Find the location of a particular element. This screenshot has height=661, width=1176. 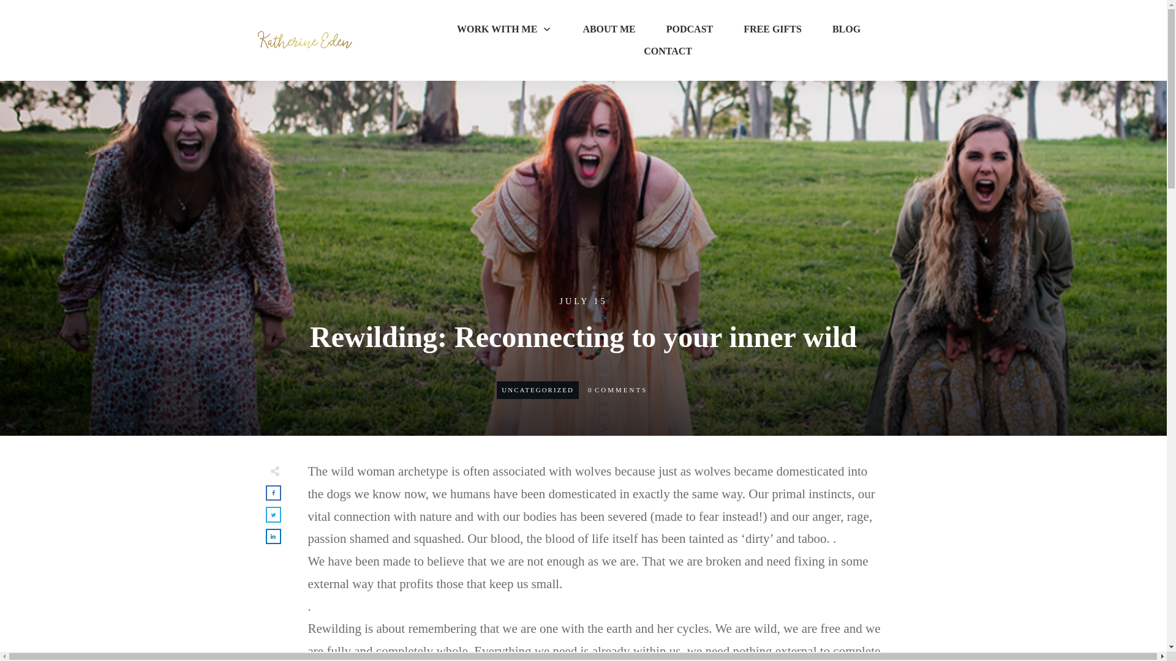

BLOG is located at coordinates (846, 29).